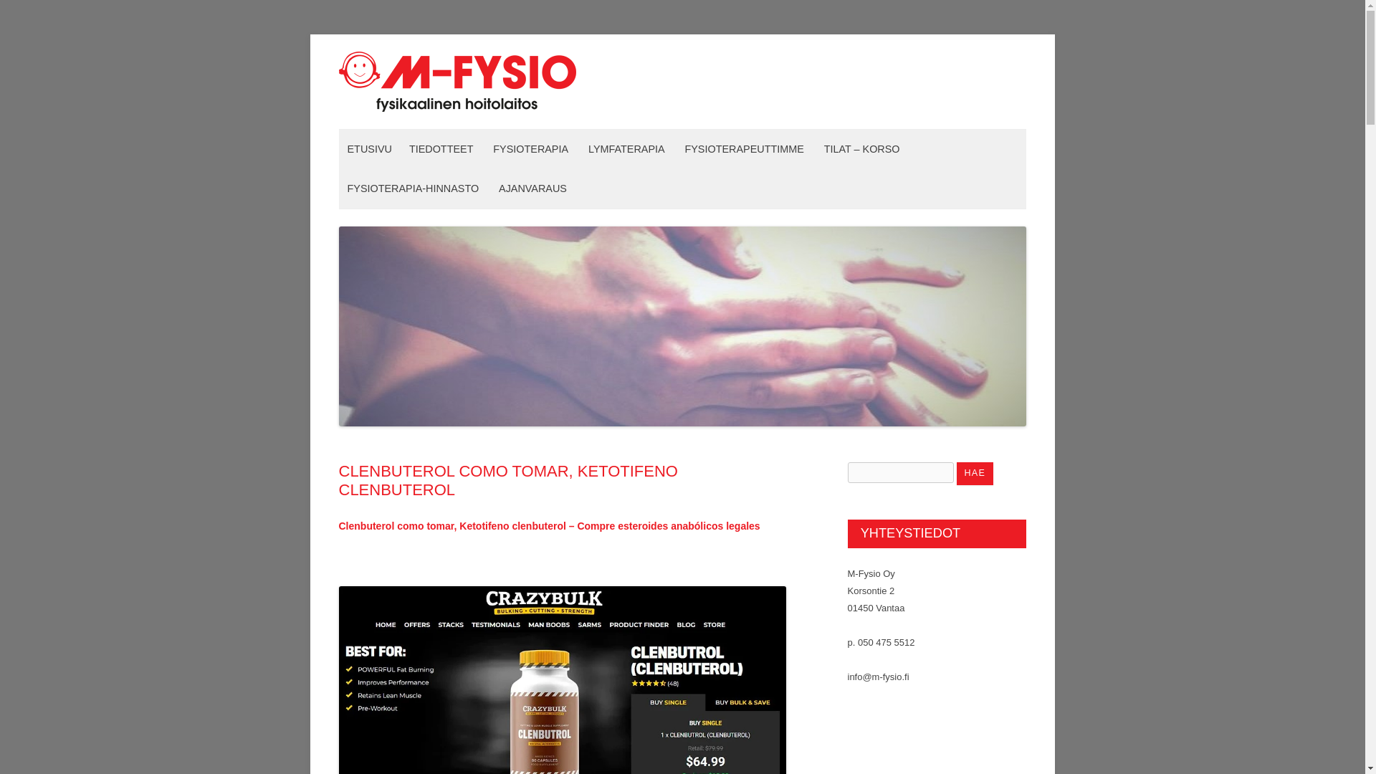  I want to click on LYMFATERAPIA, so click(626, 149).